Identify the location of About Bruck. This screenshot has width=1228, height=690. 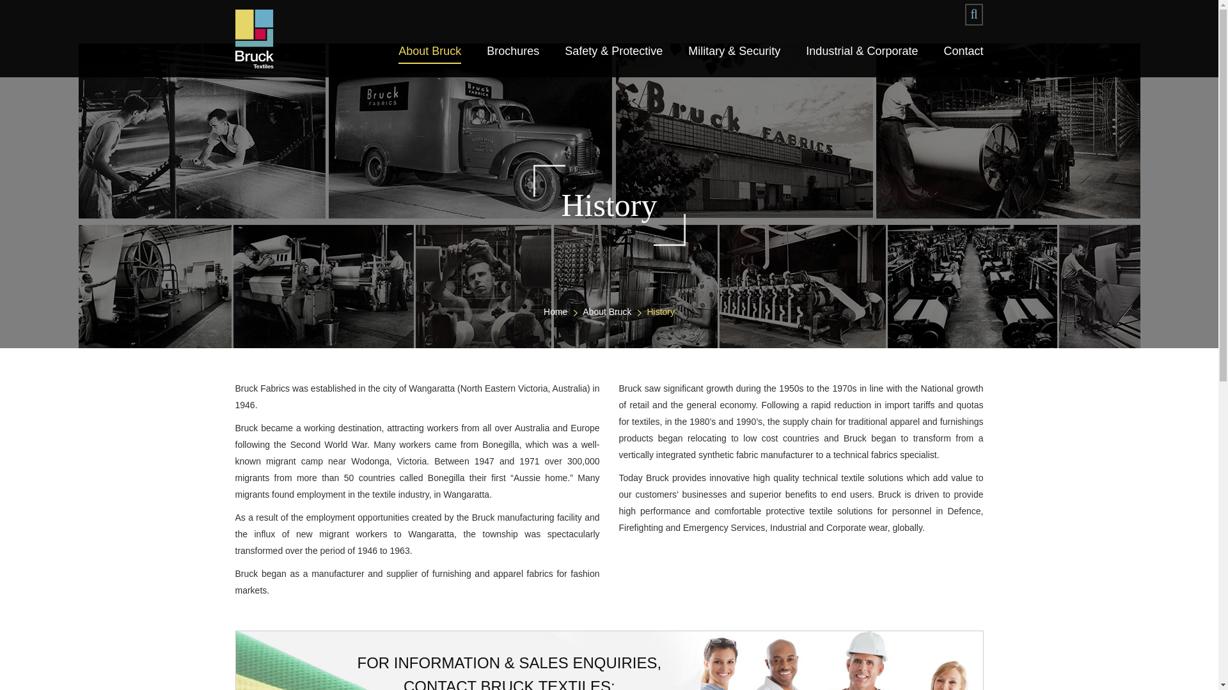
(430, 52).